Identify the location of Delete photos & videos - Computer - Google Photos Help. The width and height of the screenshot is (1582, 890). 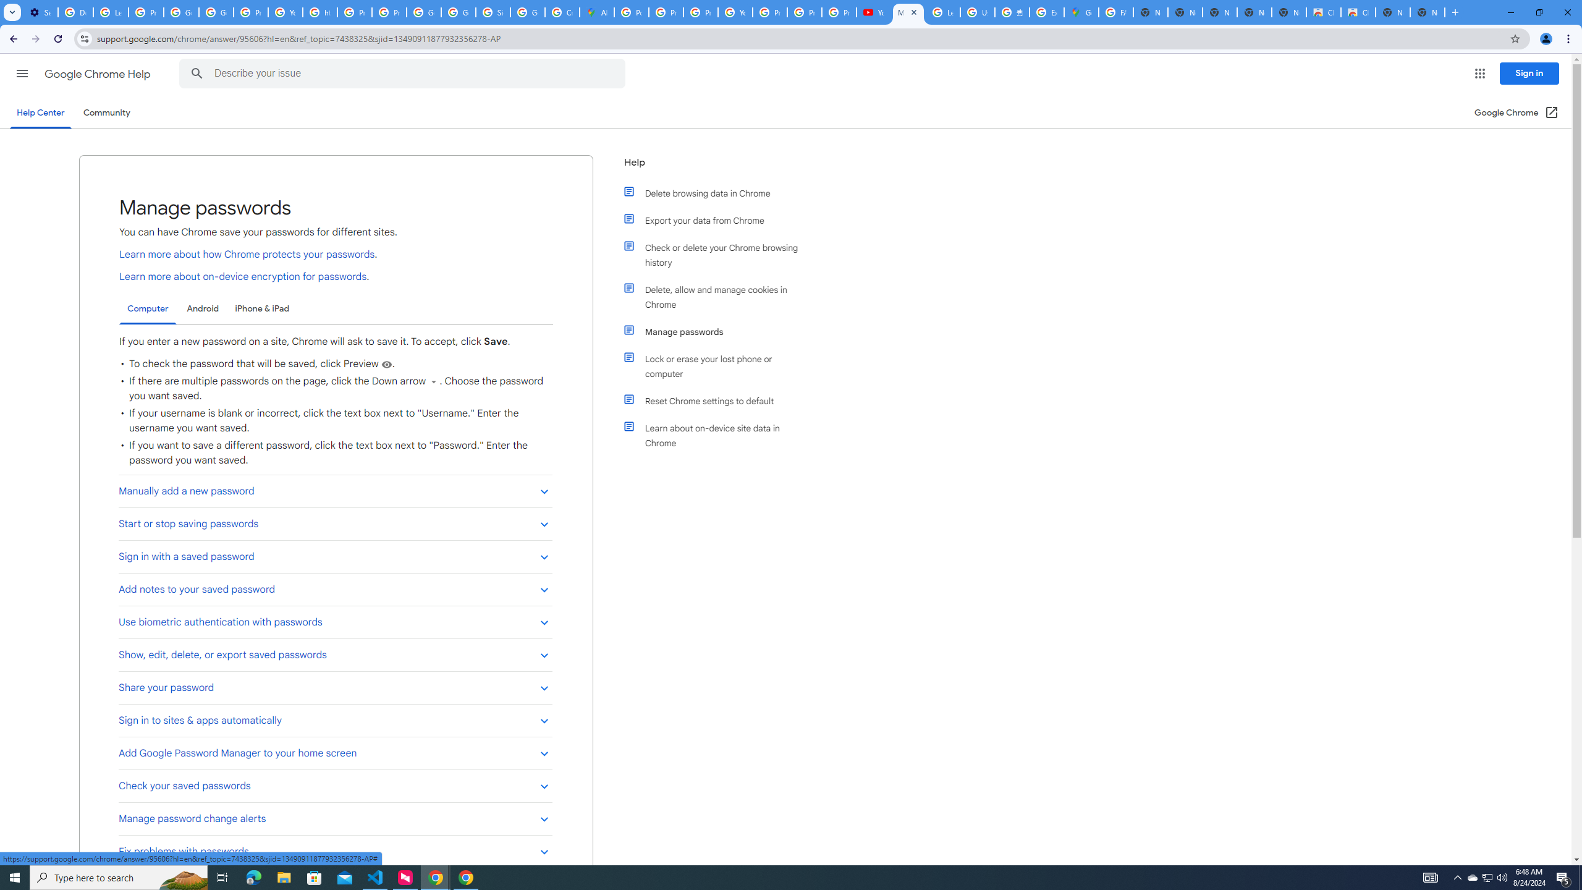
(75, 12).